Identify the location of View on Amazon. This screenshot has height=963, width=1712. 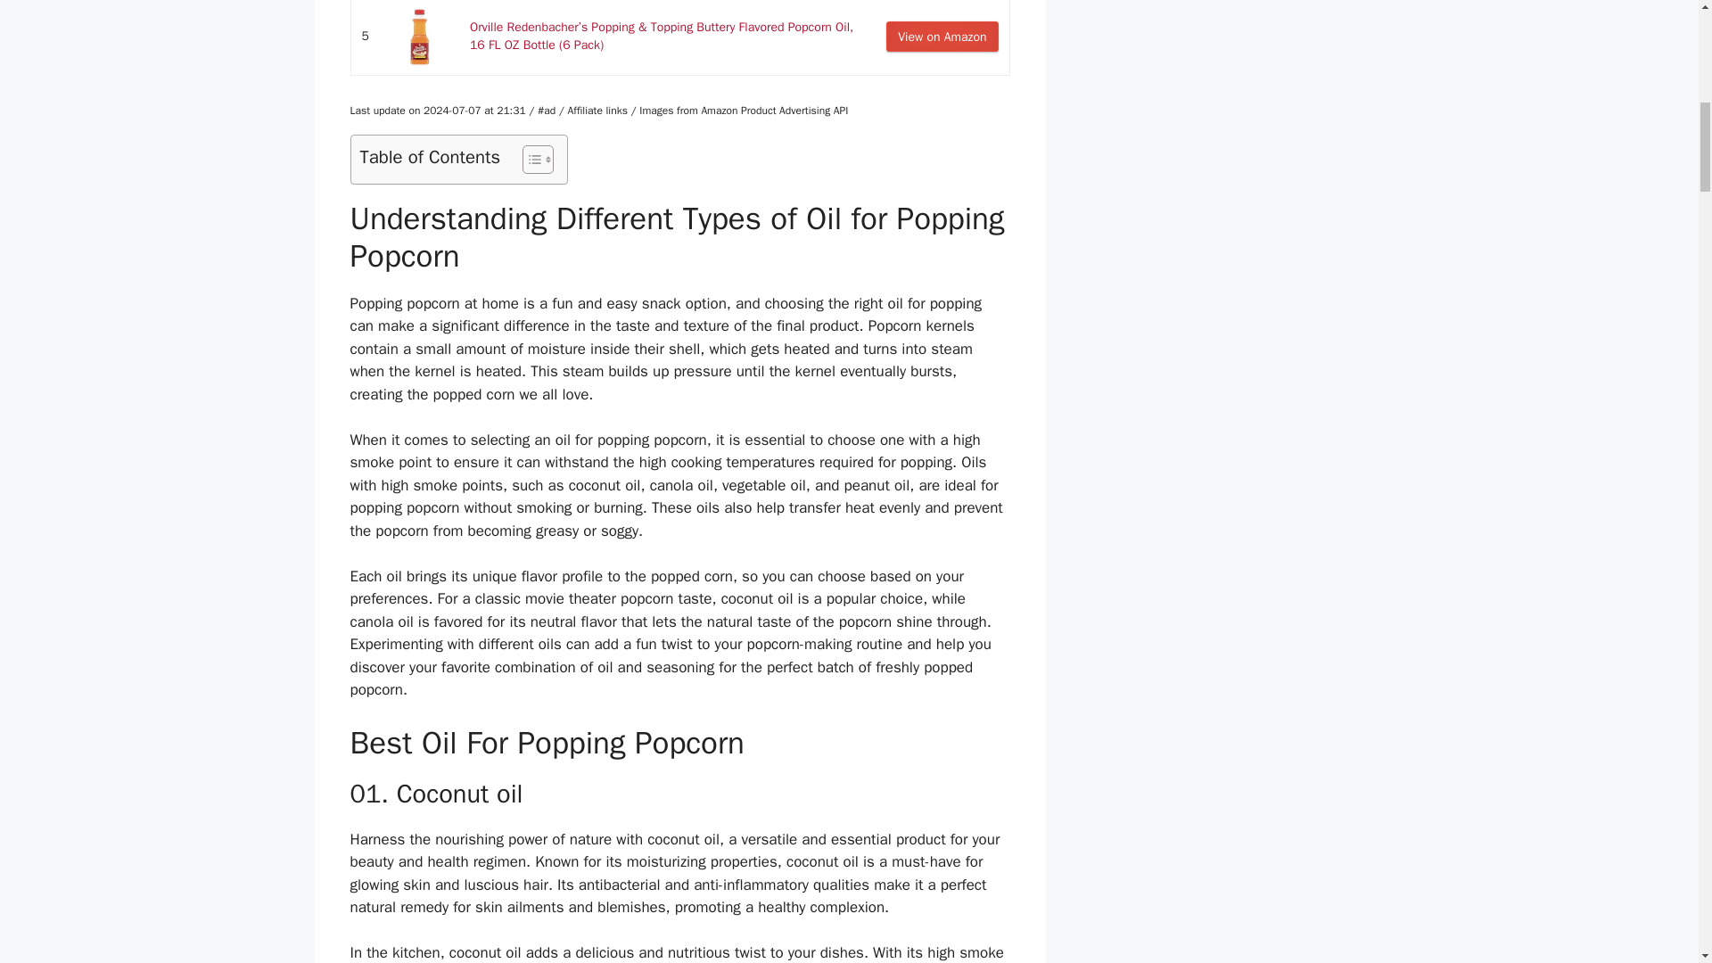
(942, 36).